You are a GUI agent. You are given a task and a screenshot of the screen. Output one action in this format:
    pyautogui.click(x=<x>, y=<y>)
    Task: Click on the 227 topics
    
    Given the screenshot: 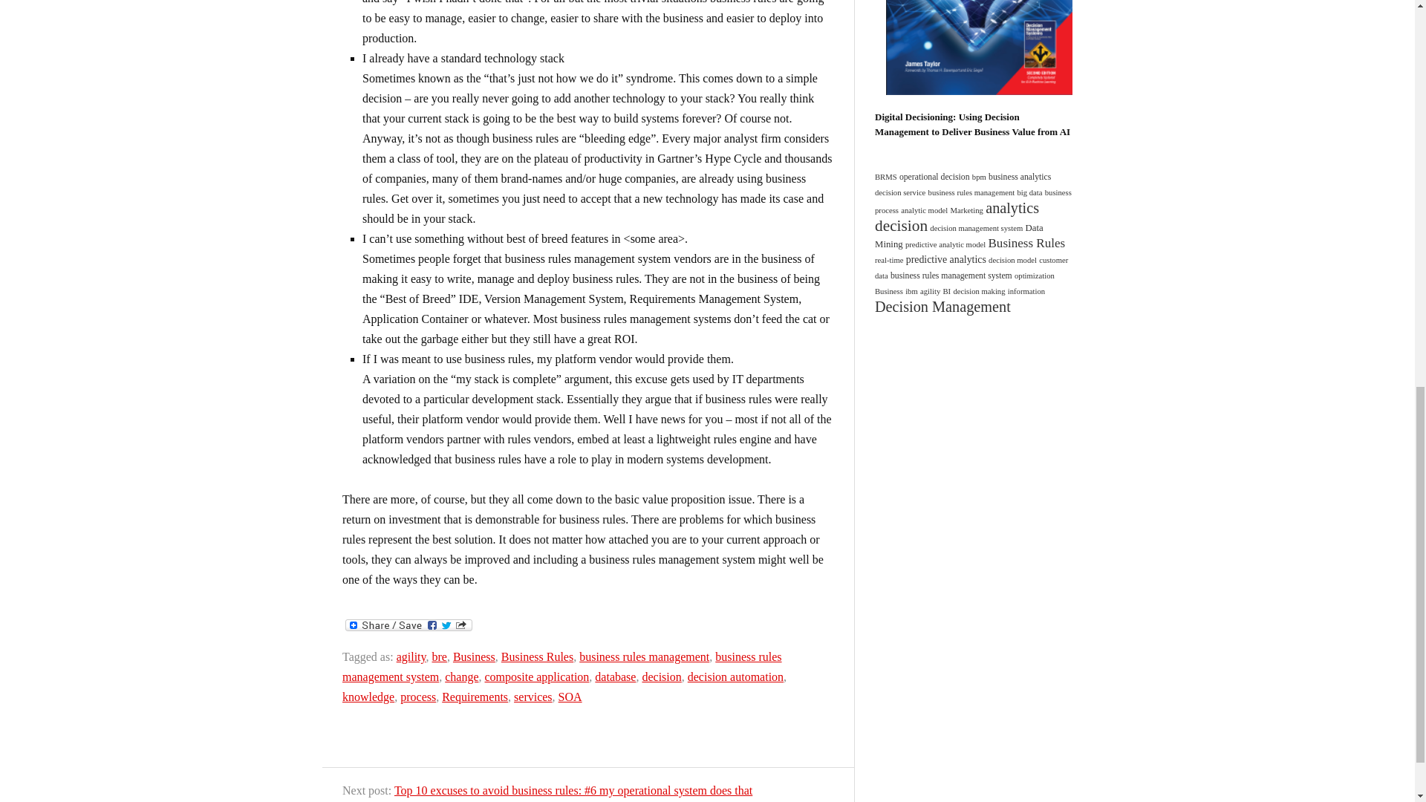 What is the action you would take?
    pyautogui.click(x=971, y=192)
    